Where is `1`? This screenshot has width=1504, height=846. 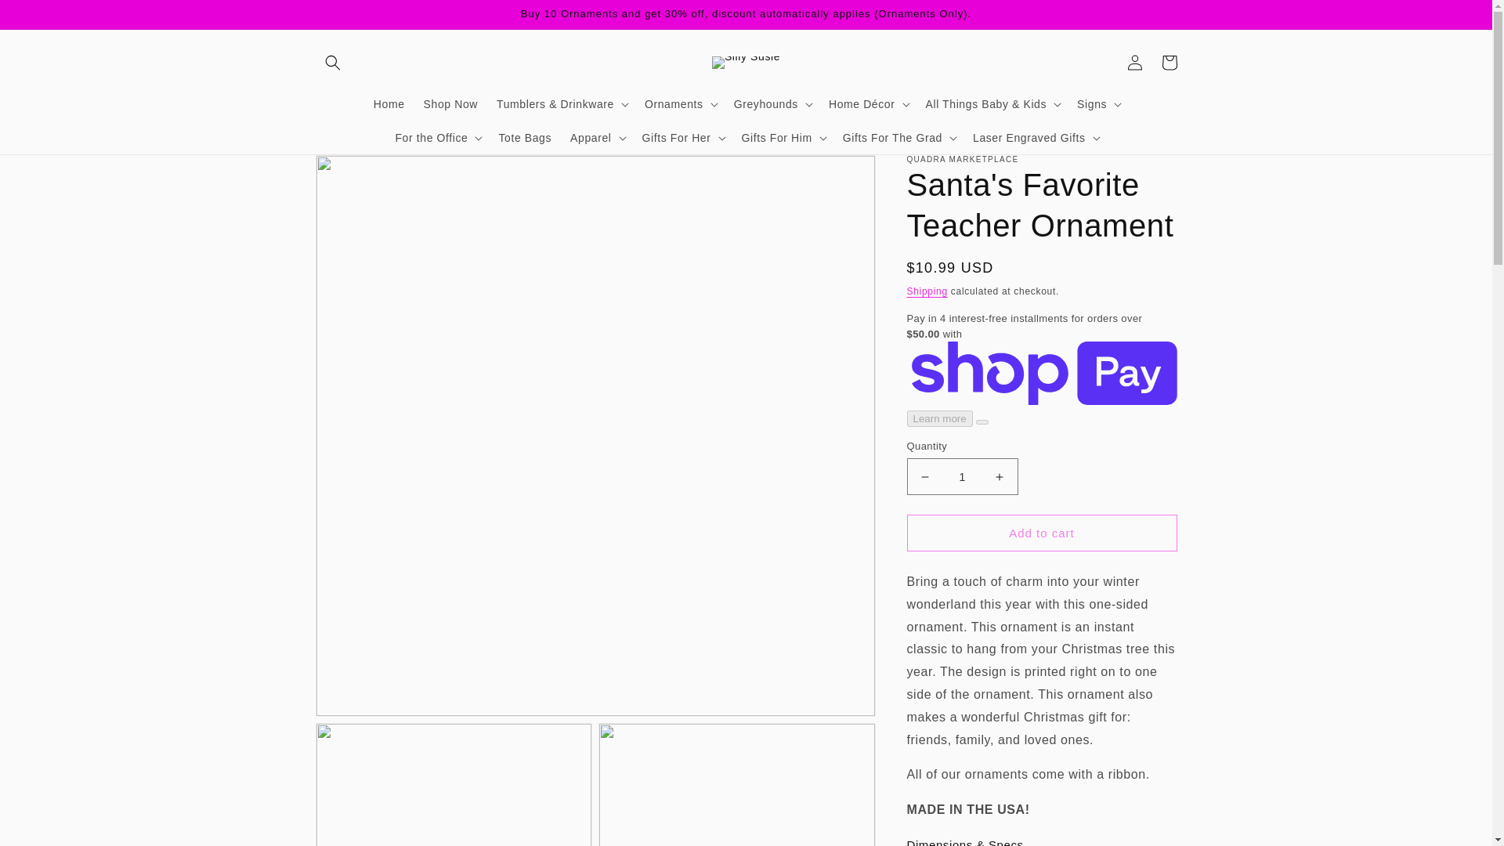 1 is located at coordinates (962, 476).